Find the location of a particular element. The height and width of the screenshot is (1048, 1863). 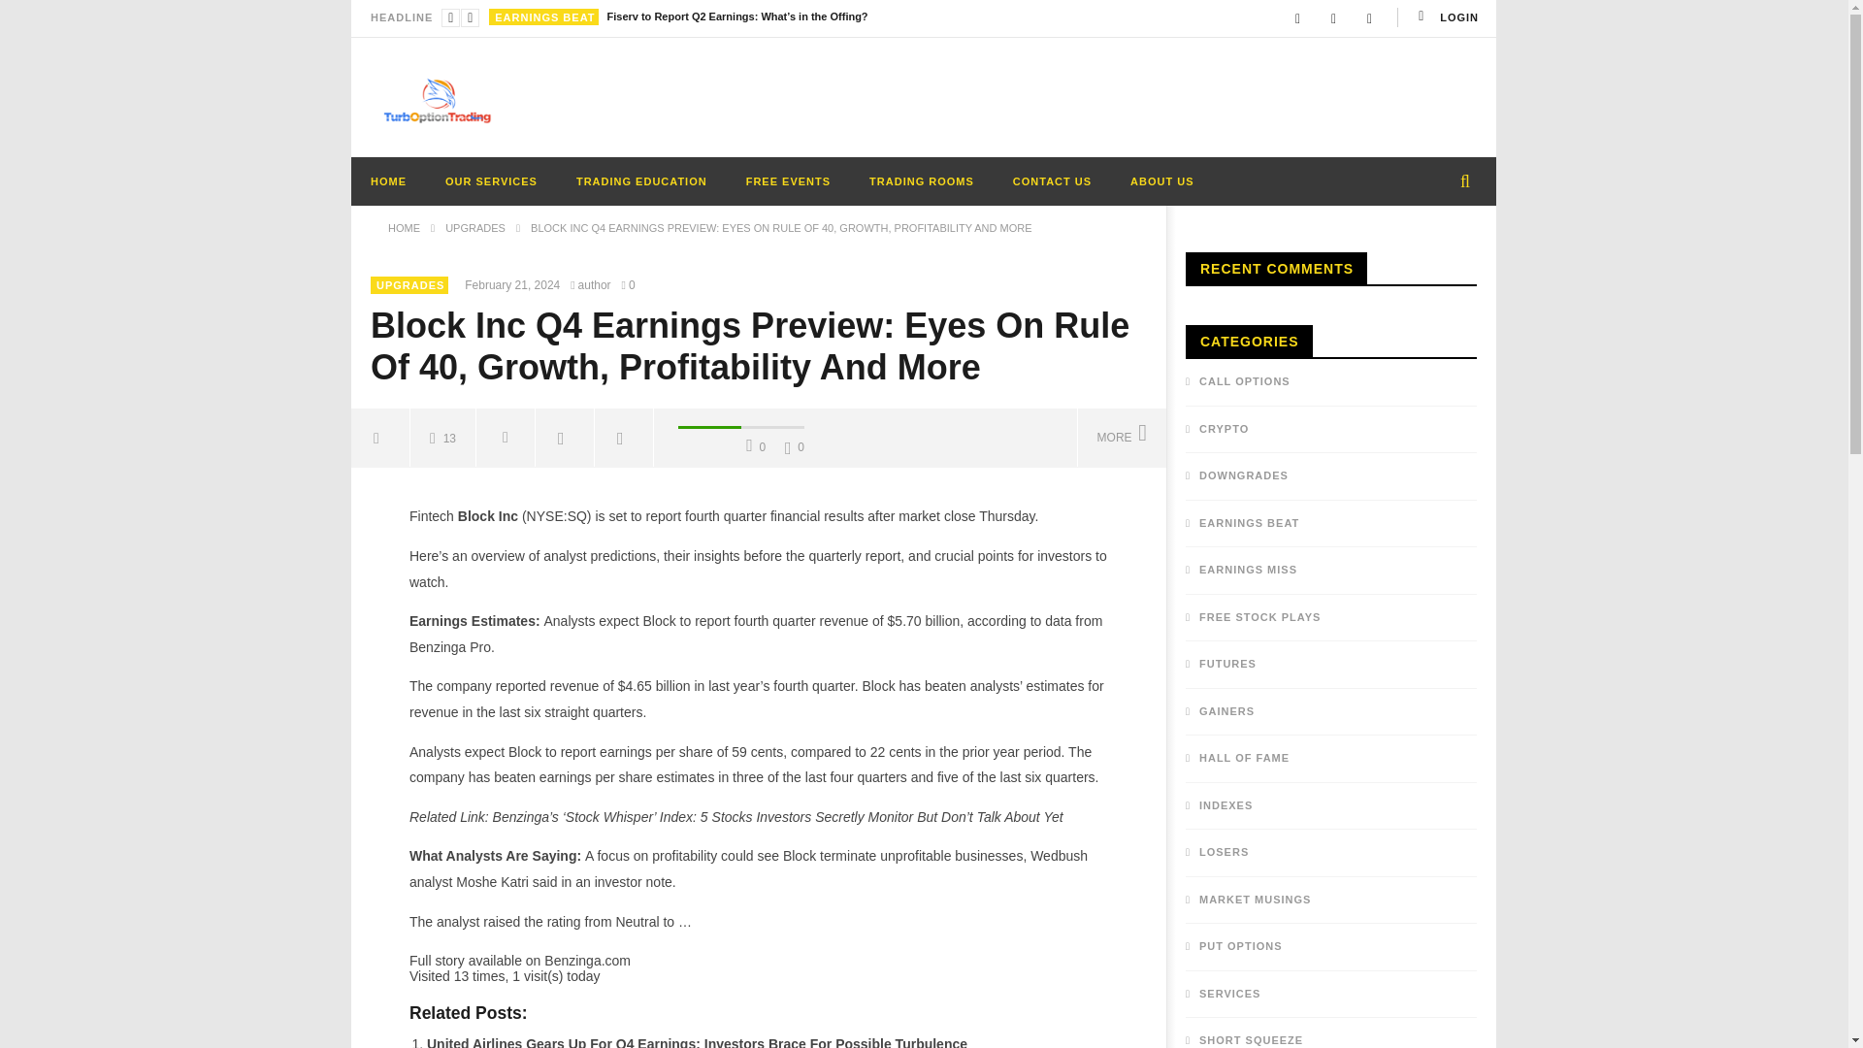

LOGIN is located at coordinates (1446, 17).